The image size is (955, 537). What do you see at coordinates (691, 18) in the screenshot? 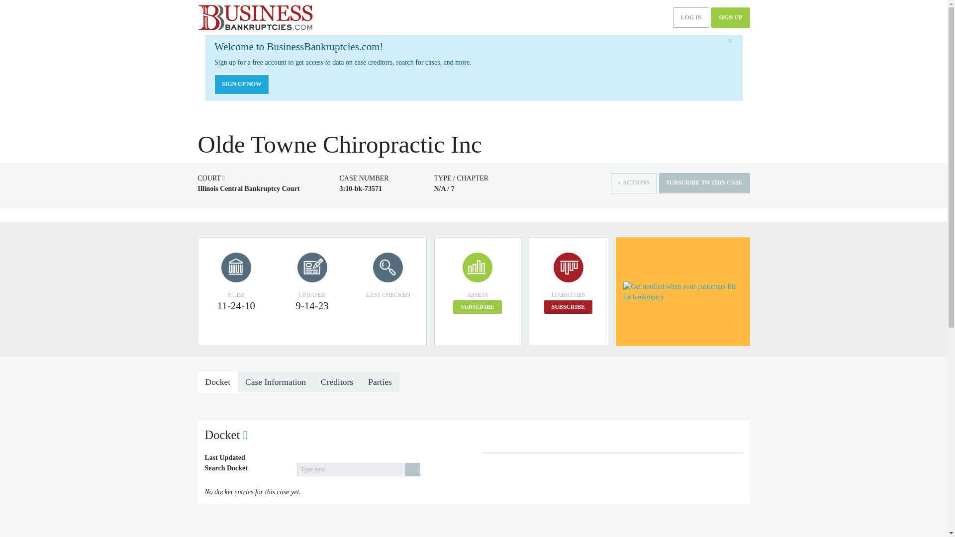
I see `LOG IN` at bounding box center [691, 18].